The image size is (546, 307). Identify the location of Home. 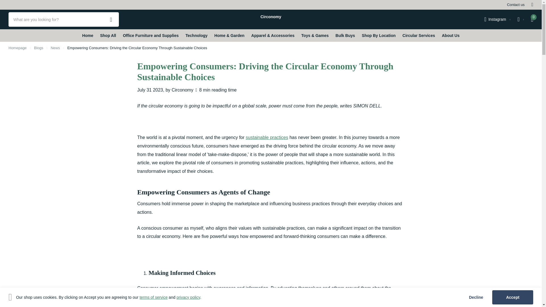
(18, 48).